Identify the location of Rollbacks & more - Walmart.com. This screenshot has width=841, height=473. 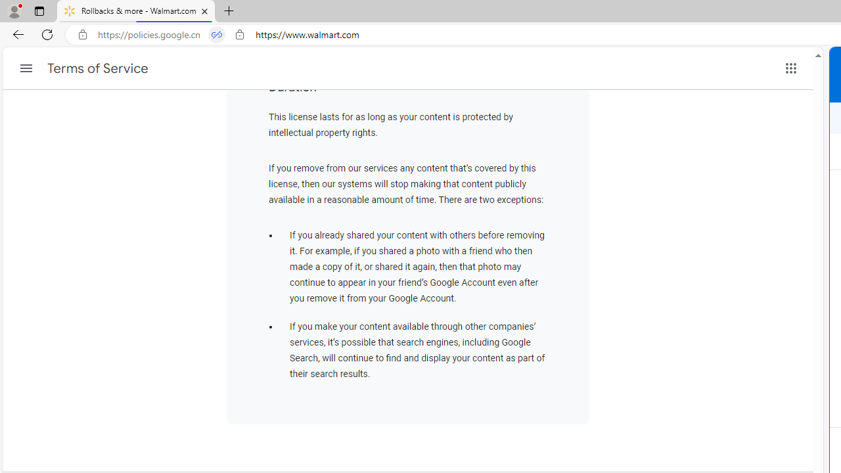
(136, 12).